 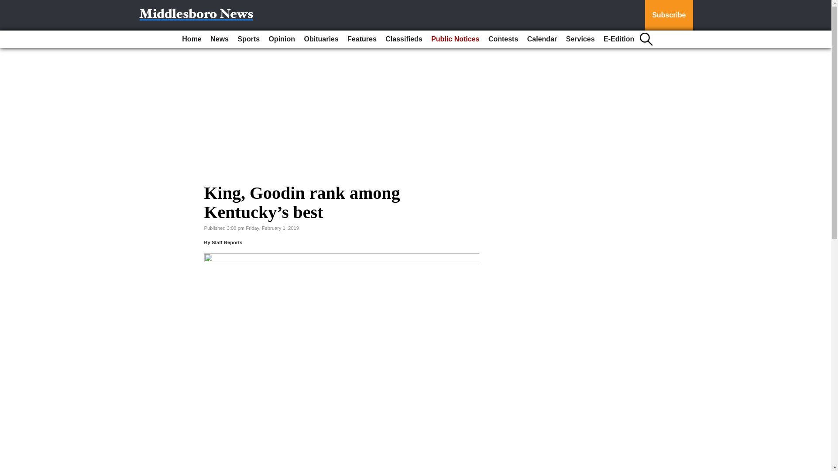 I want to click on Features, so click(x=362, y=39).